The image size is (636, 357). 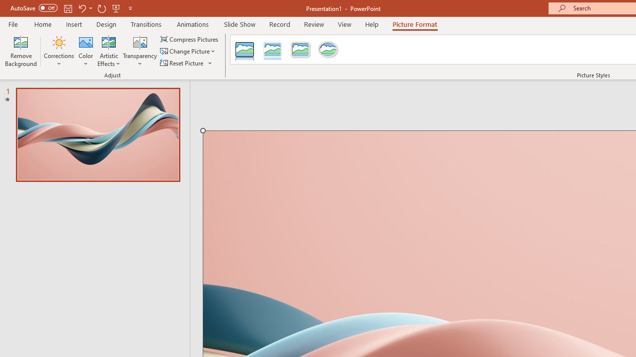 What do you see at coordinates (328, 50) in the screenshot?
I see `Metal Oval` at bounding box center [328, 50].